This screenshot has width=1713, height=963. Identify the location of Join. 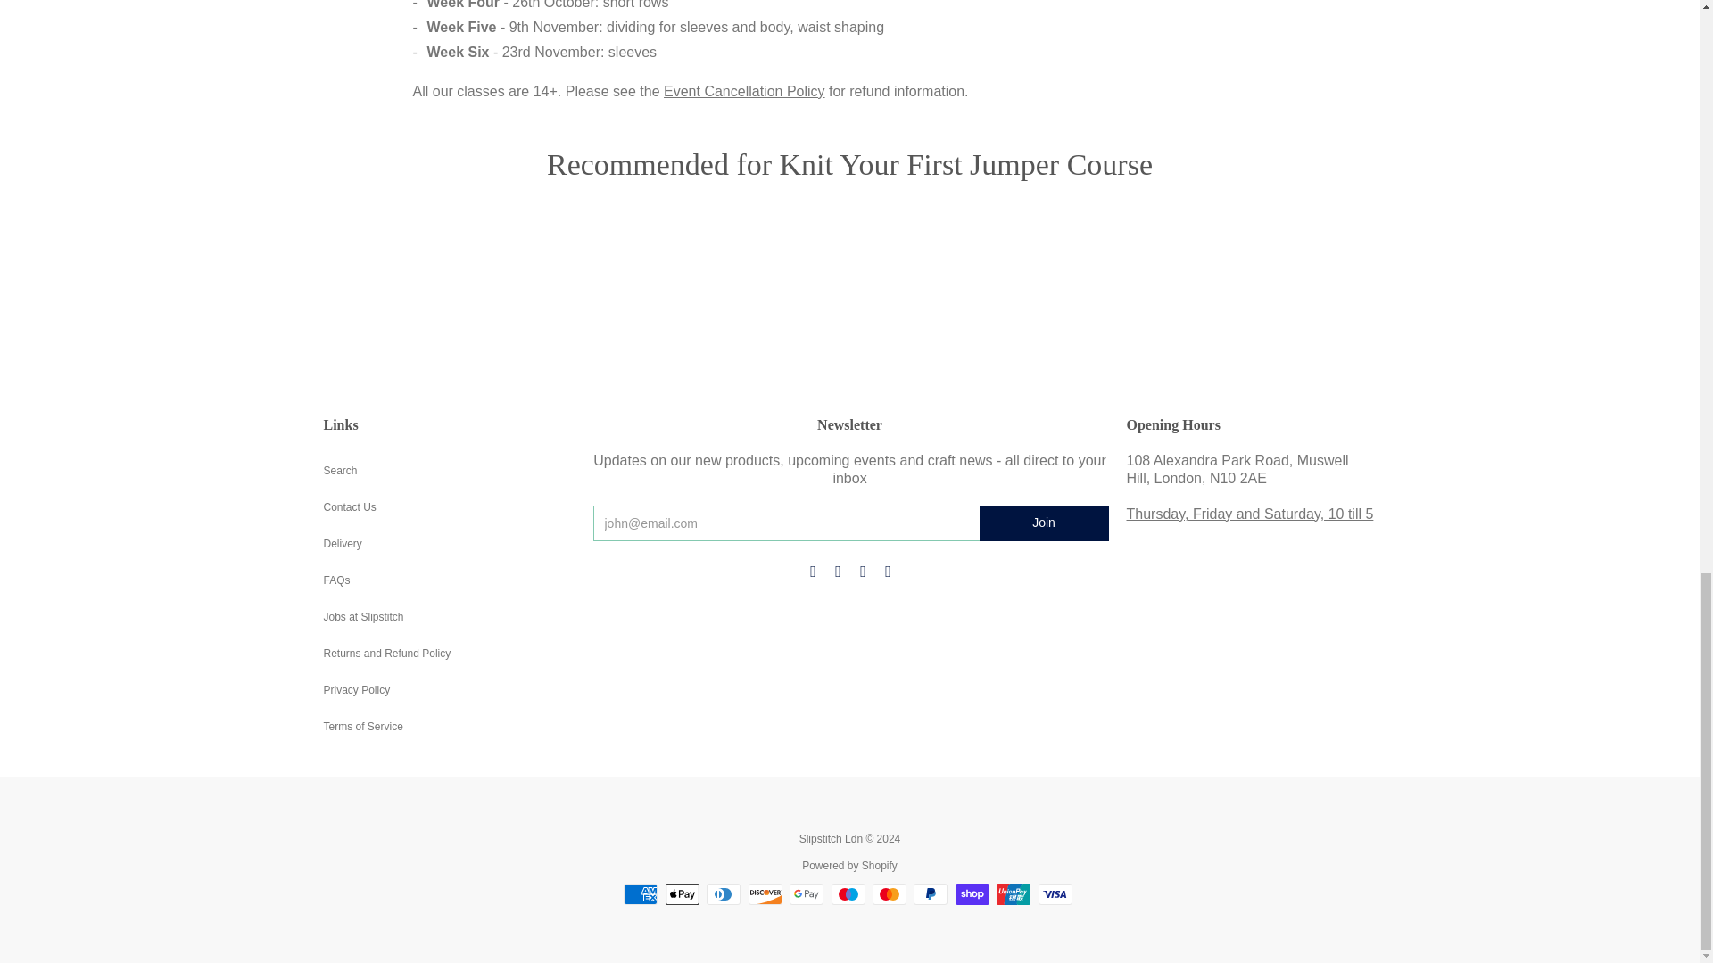
(1044, 523).